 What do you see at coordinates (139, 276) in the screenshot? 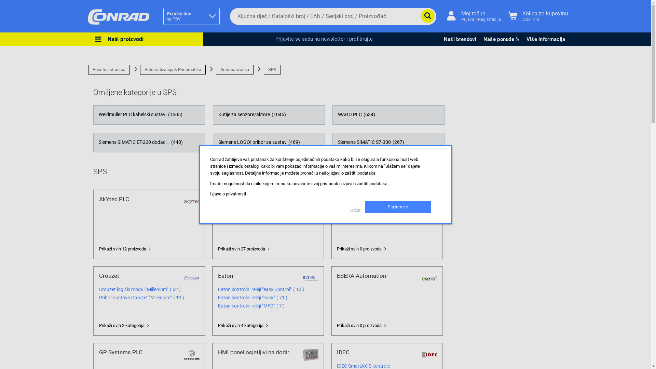
I see `Crouzet` at bounding box center [139, 276].